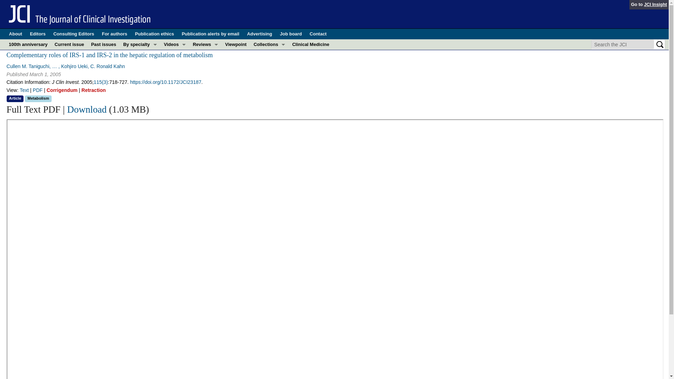 The width and height of the screenshot is (674, 379). Describe the element at coordinates (140, 107) in the screenshot. I see `Nephrology` at that location.